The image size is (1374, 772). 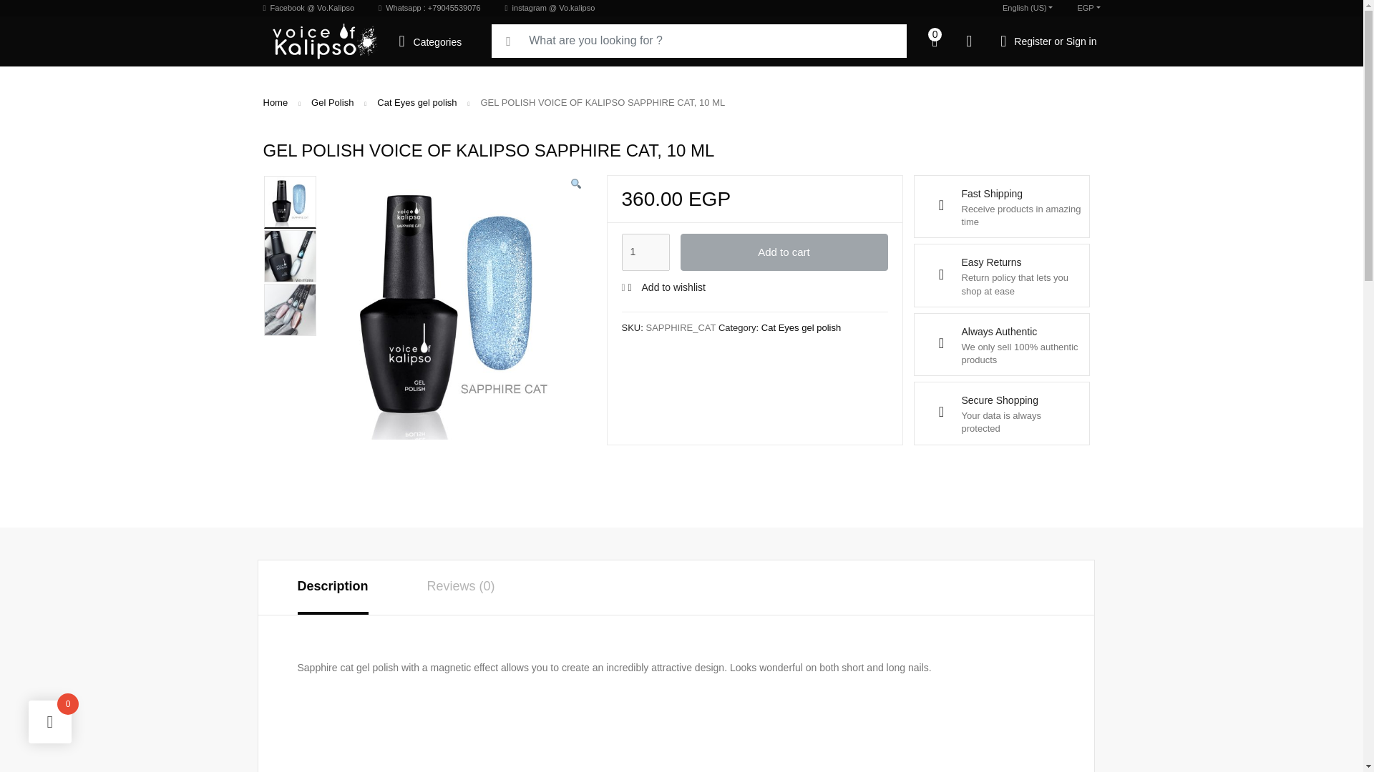 I want to click on Categories, so click(x=435, y=40).